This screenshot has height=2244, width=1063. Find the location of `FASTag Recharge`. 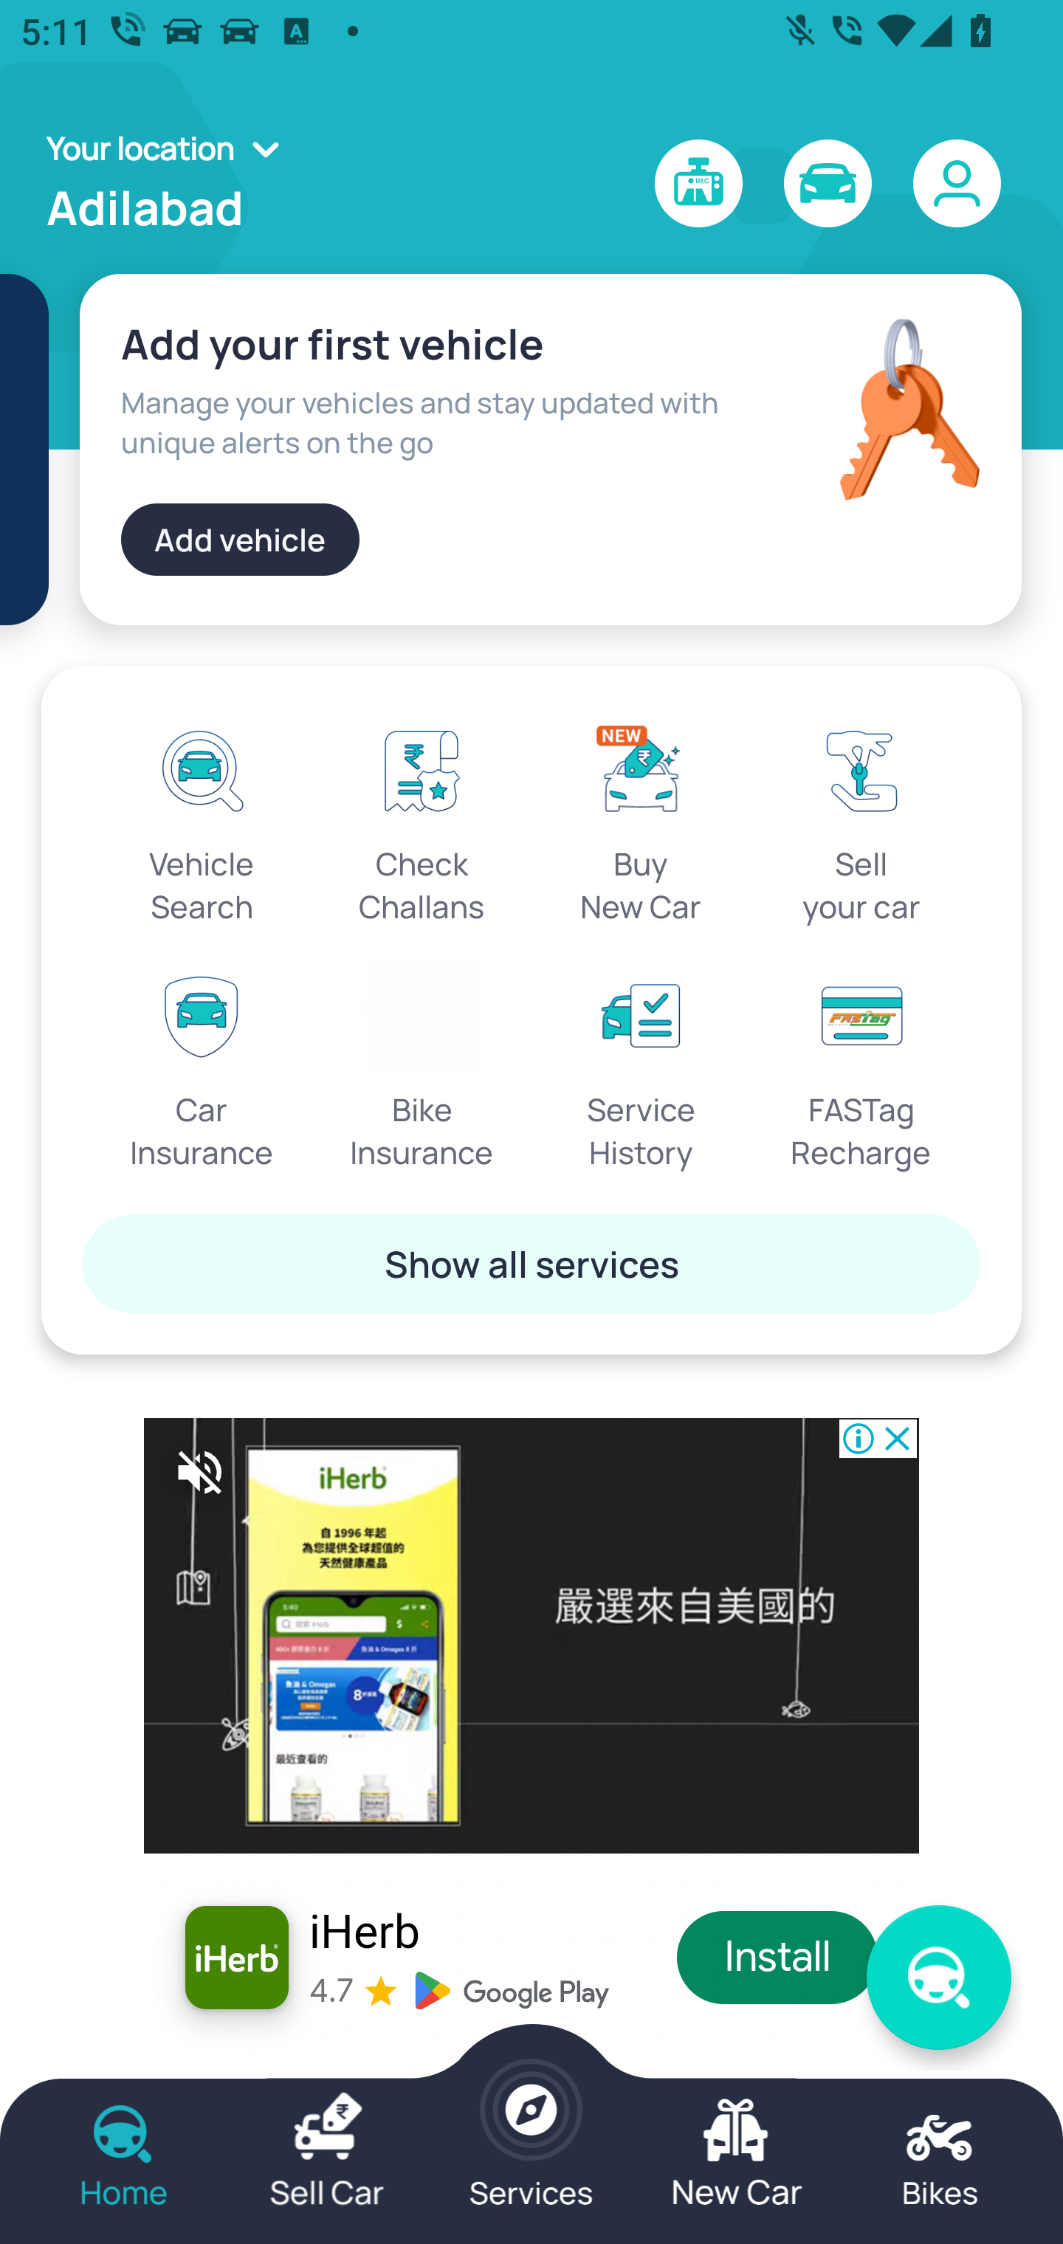

FASTag Recharge is located at coordinates (861, 1066).